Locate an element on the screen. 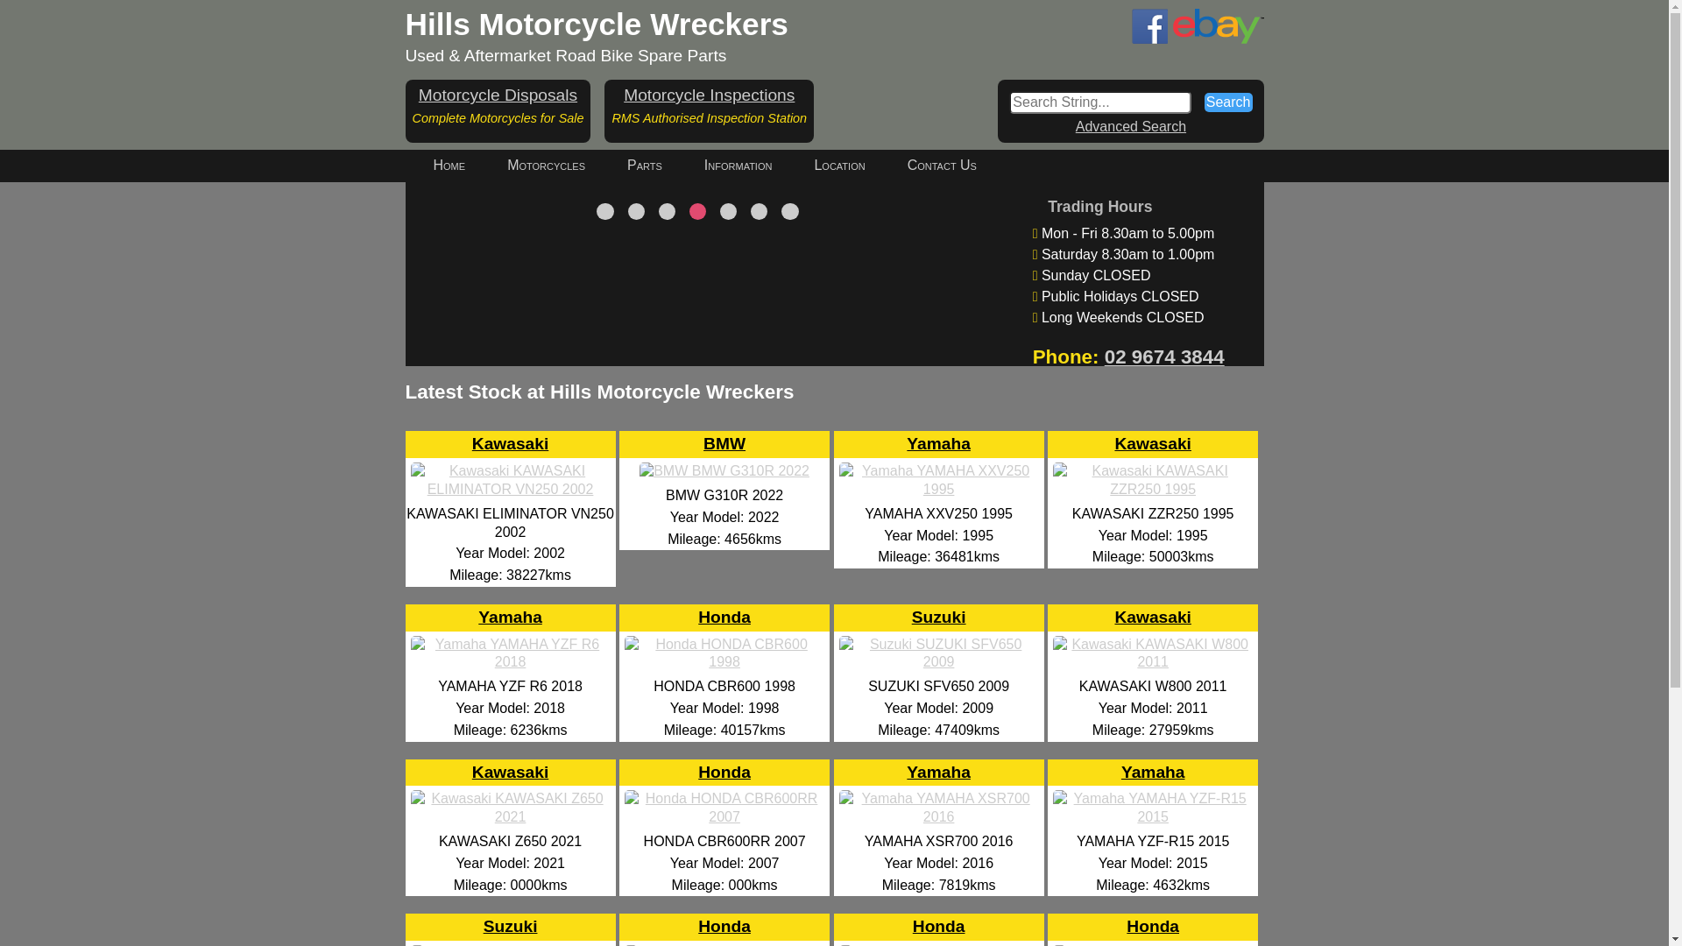 The width and height of the screenshot is (1682, 946). Suzuki is located at coordinates (511, 927).